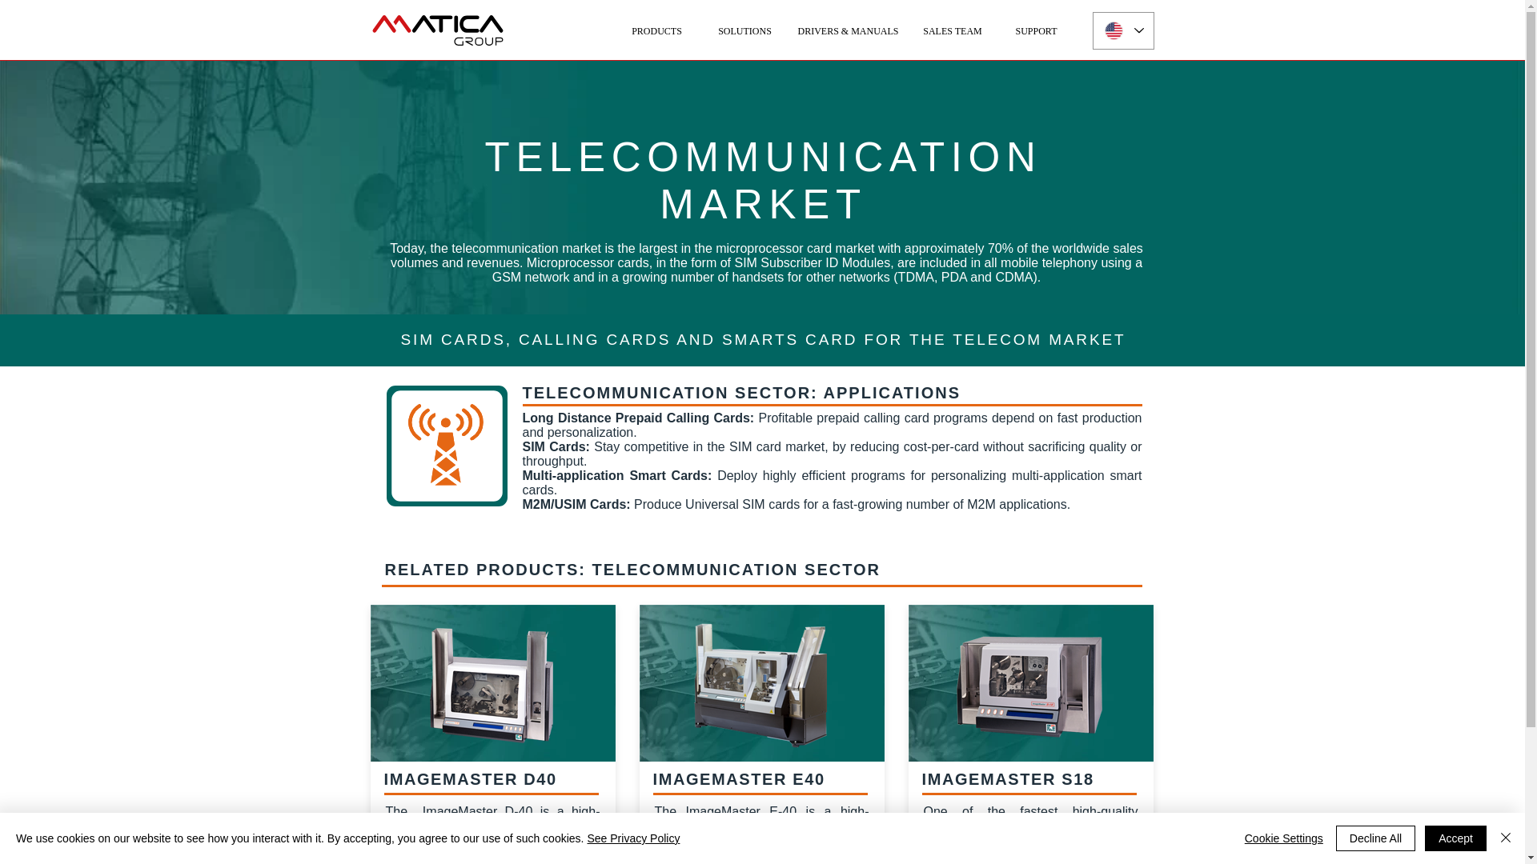  I want to click on SUPPORT, so click(1036, 31).